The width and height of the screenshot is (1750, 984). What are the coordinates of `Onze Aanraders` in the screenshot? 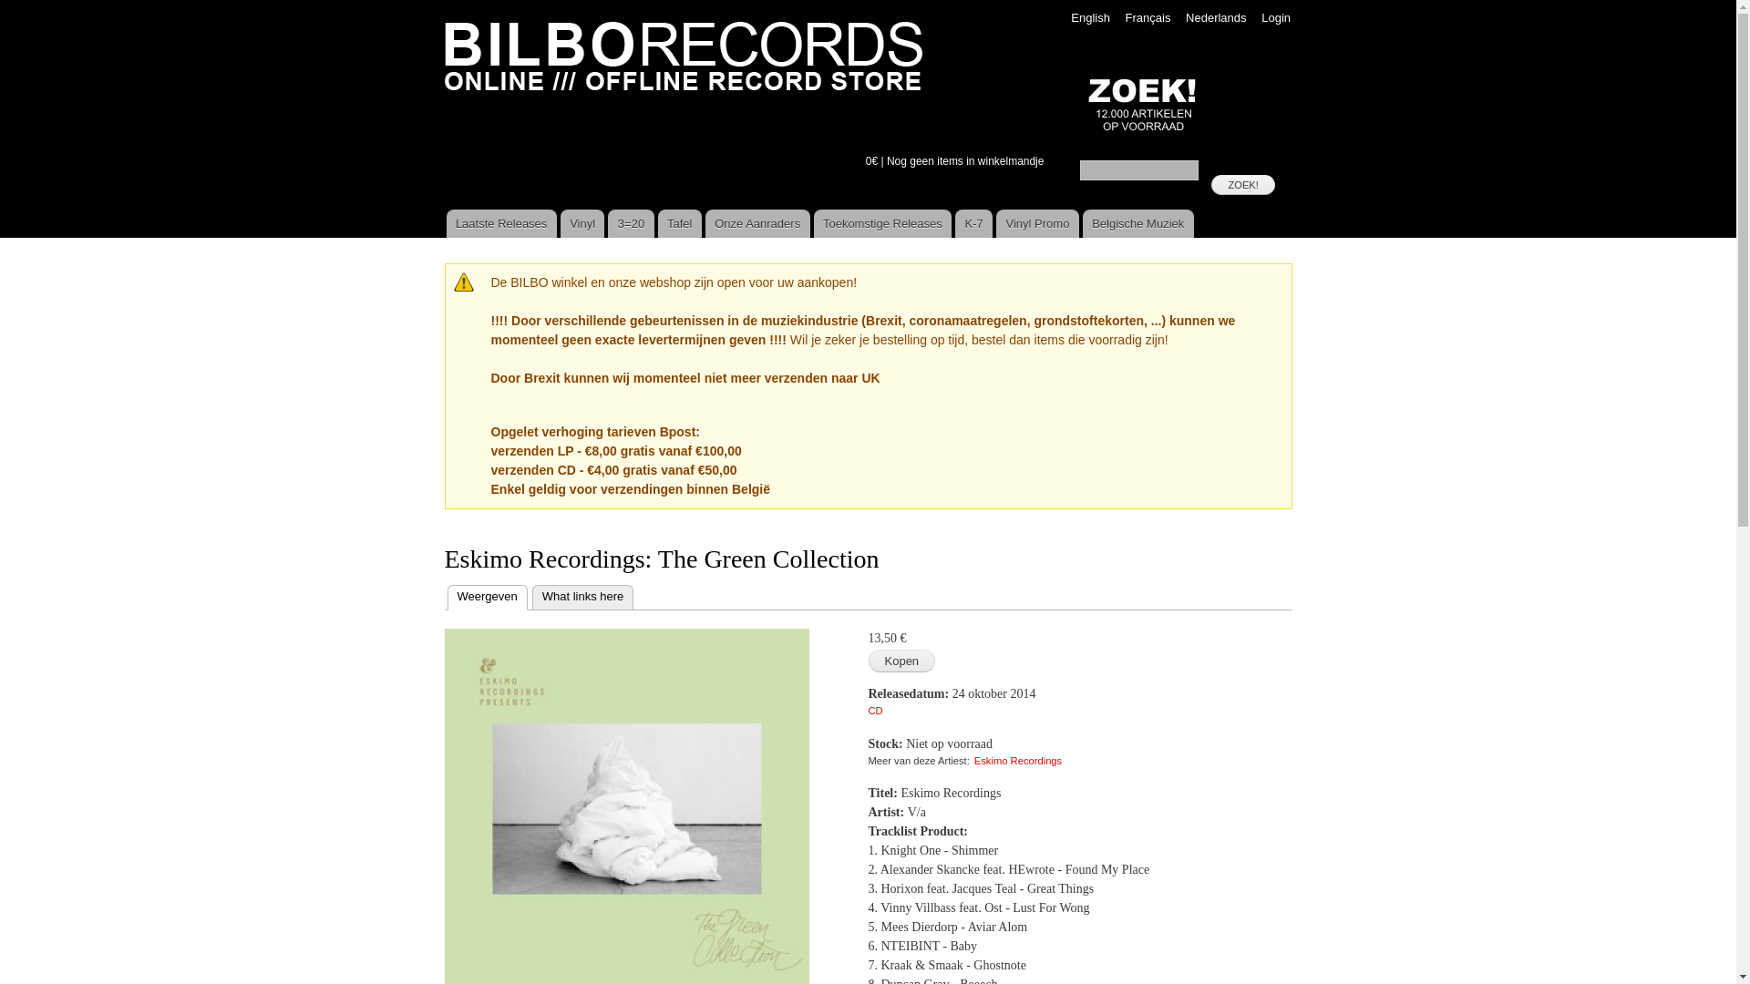 It's located at (758, 224).